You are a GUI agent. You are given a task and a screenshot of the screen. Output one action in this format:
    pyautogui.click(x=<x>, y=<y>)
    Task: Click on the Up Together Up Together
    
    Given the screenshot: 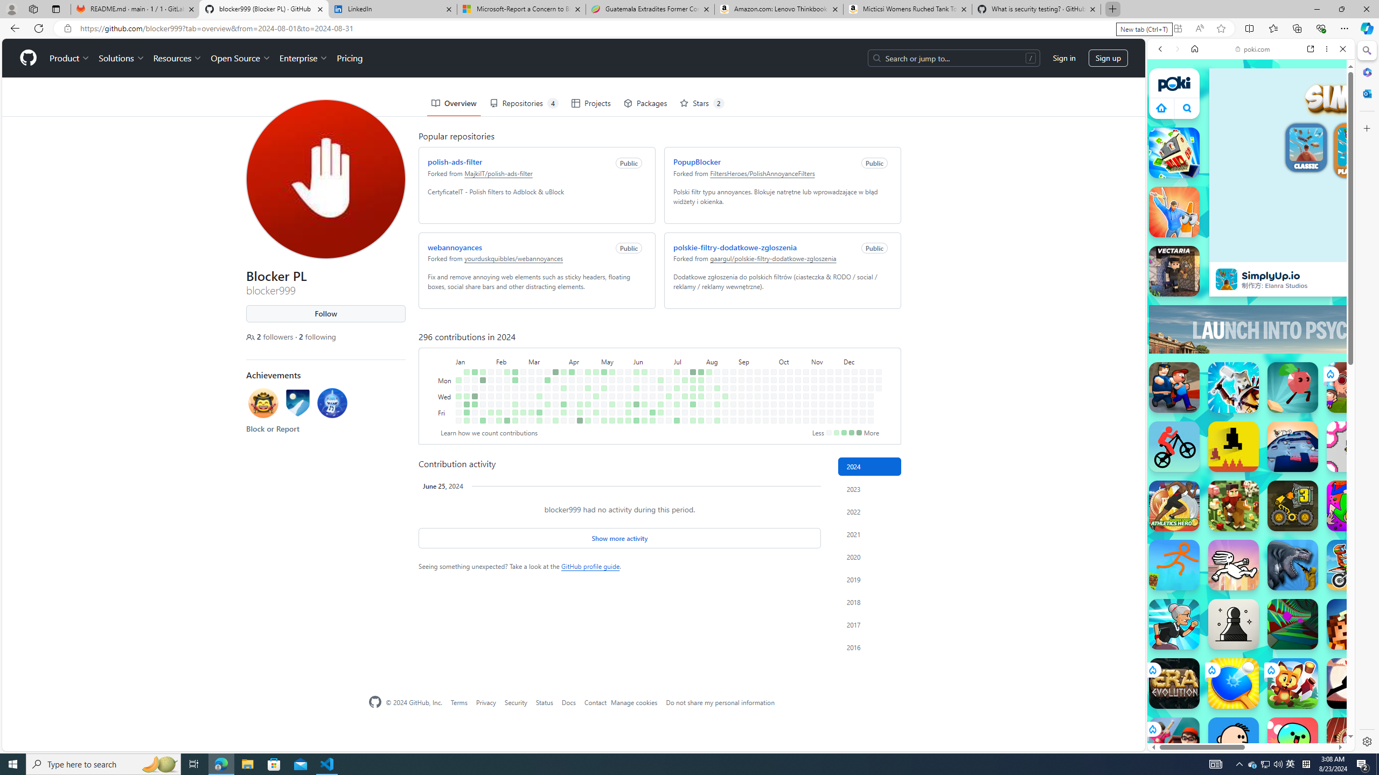 What is the action you would take?
    pyautogui.click(x=1293, y=387)
    